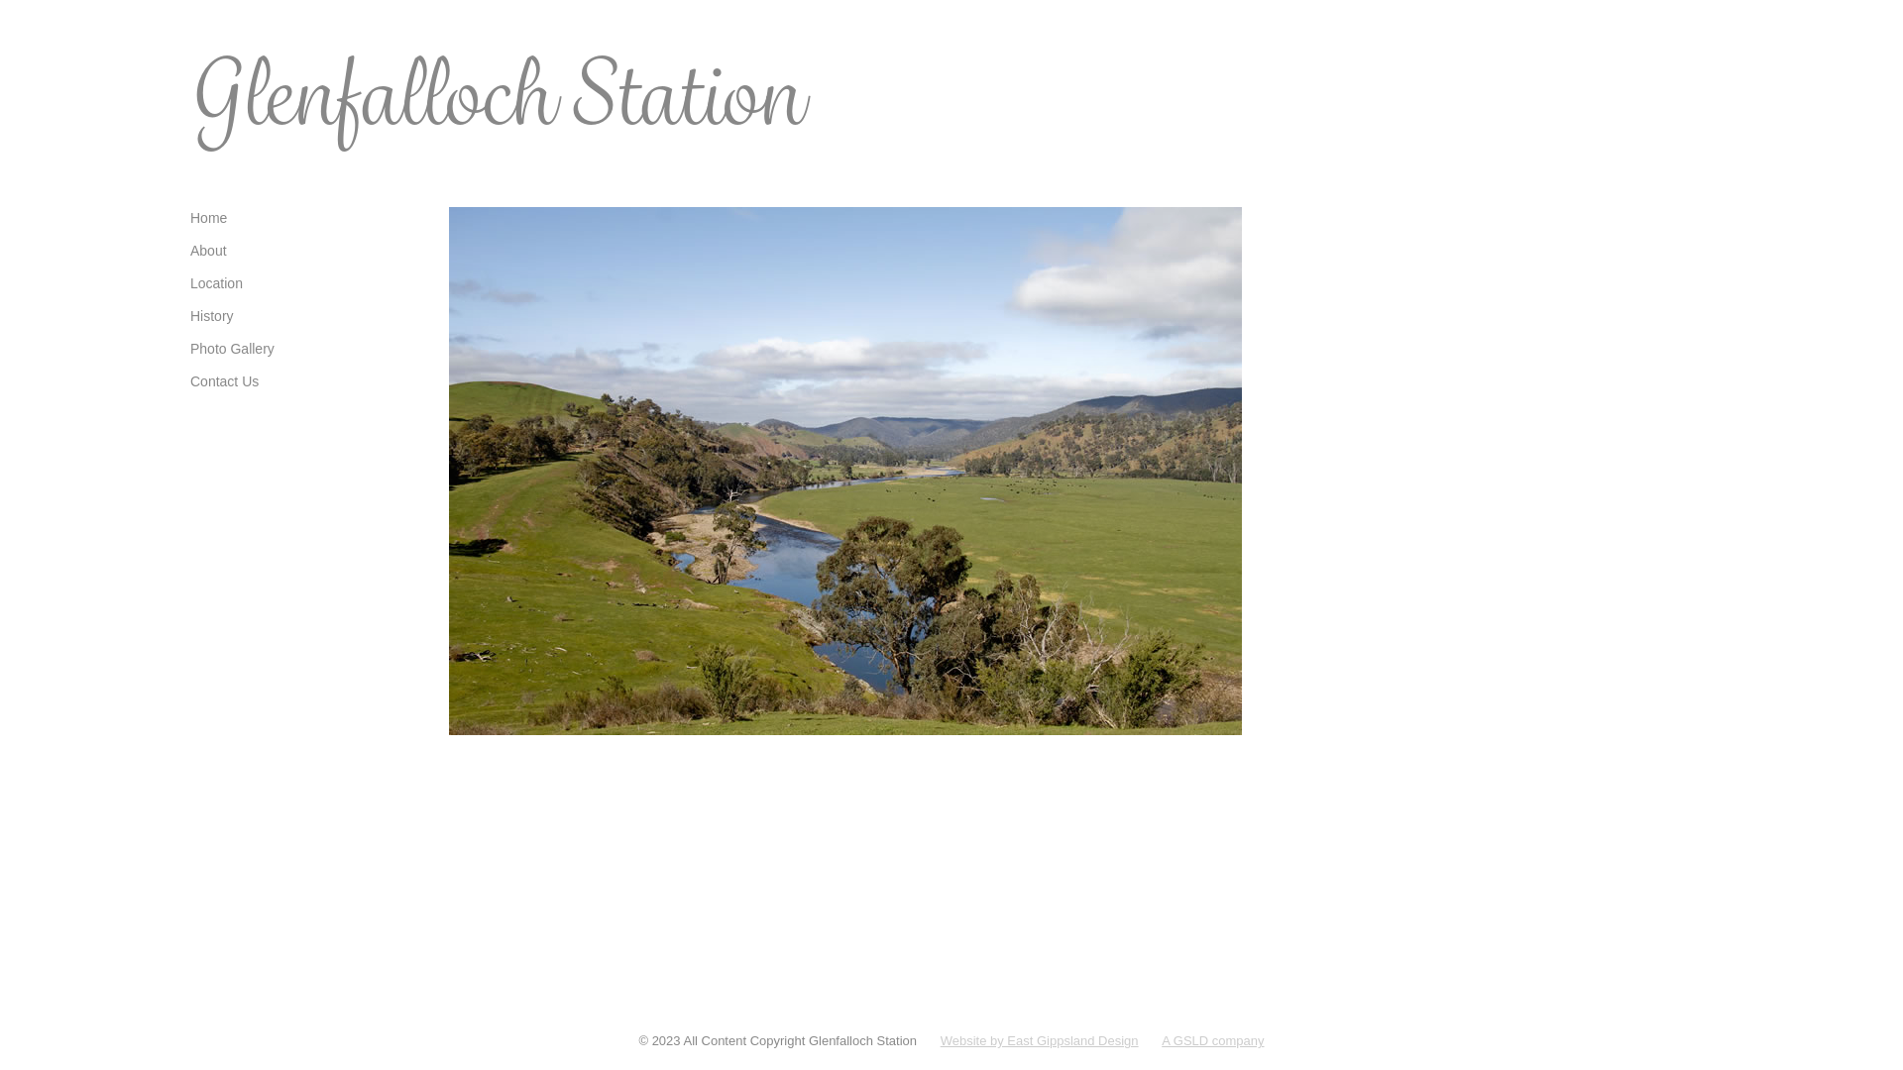 The height and width of the screenshot is (1070, 1903). Describe the element at coordinates (305, 256) in the screenshot. I see `About` at that location.